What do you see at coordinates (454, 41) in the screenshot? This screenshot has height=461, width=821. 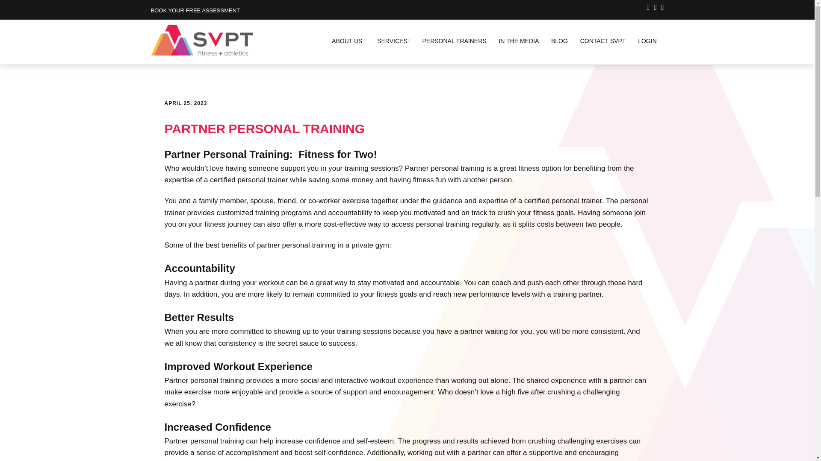 I see `PERSONAL TRAINERS` at bounding box center [454, 41].